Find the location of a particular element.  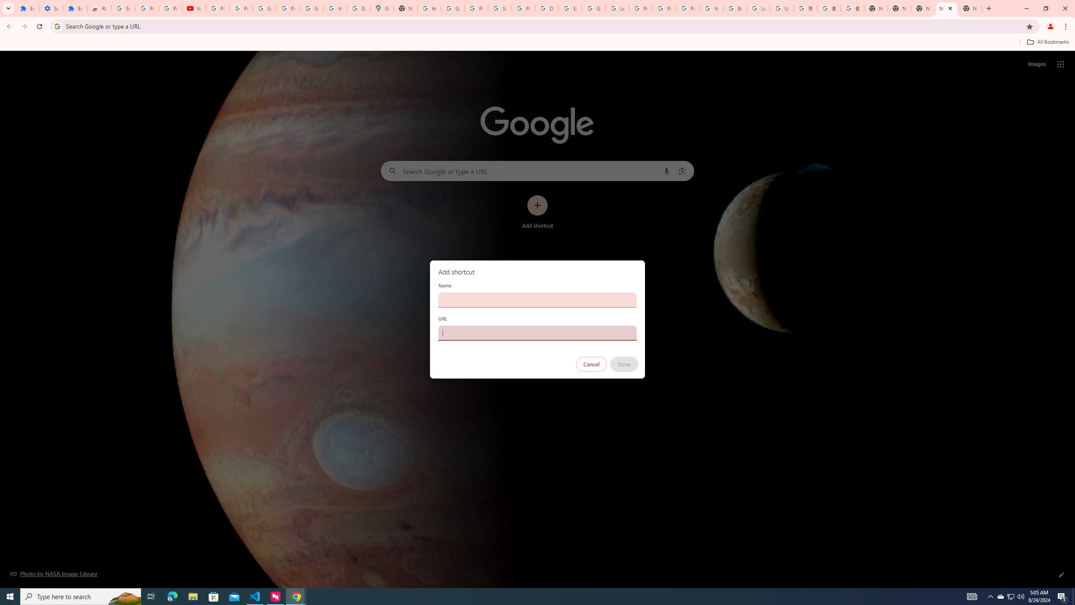

Sign in - Google Accounts is located at coordinates (123, 8).